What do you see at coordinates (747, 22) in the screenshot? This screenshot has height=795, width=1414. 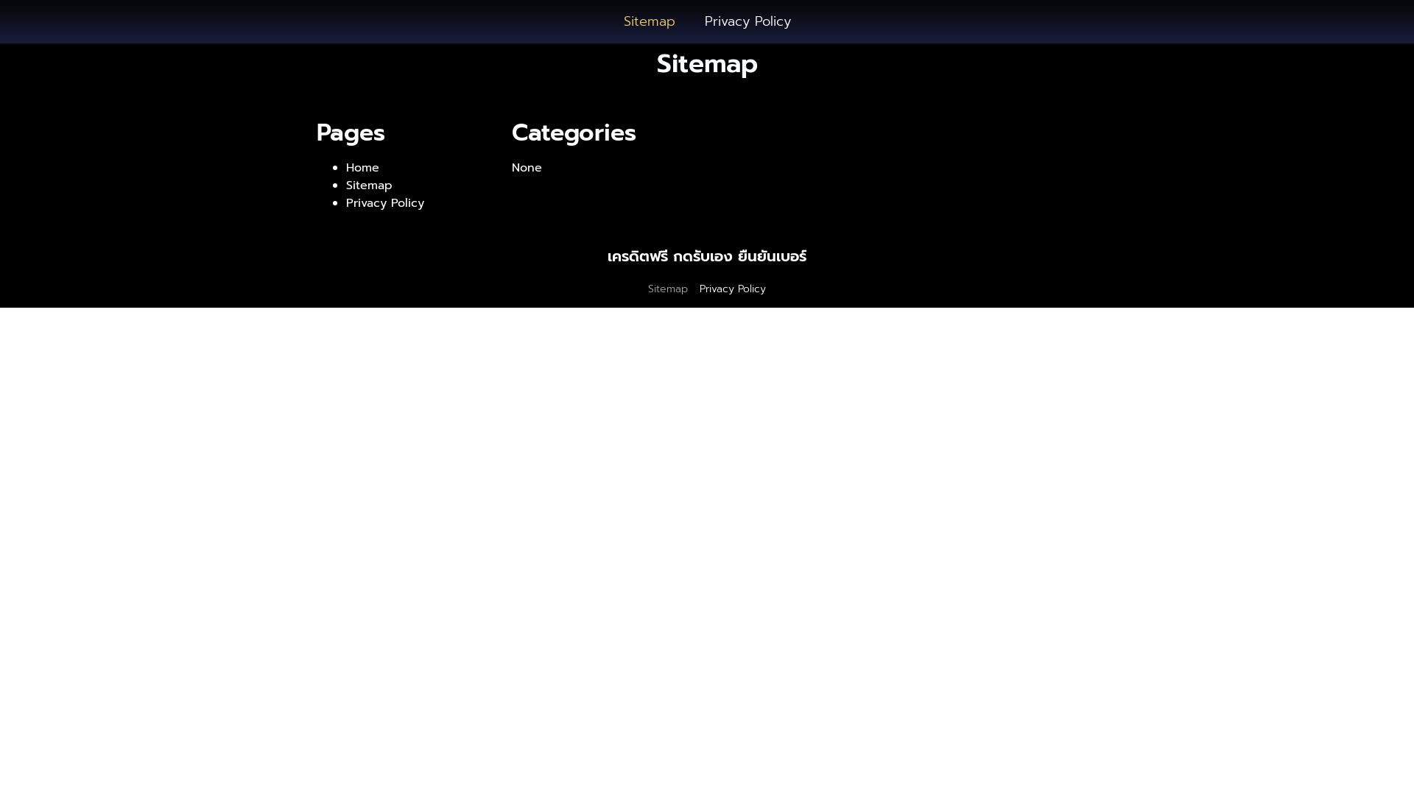 I see `Privacy Policy` at bounding box center [747, 22].